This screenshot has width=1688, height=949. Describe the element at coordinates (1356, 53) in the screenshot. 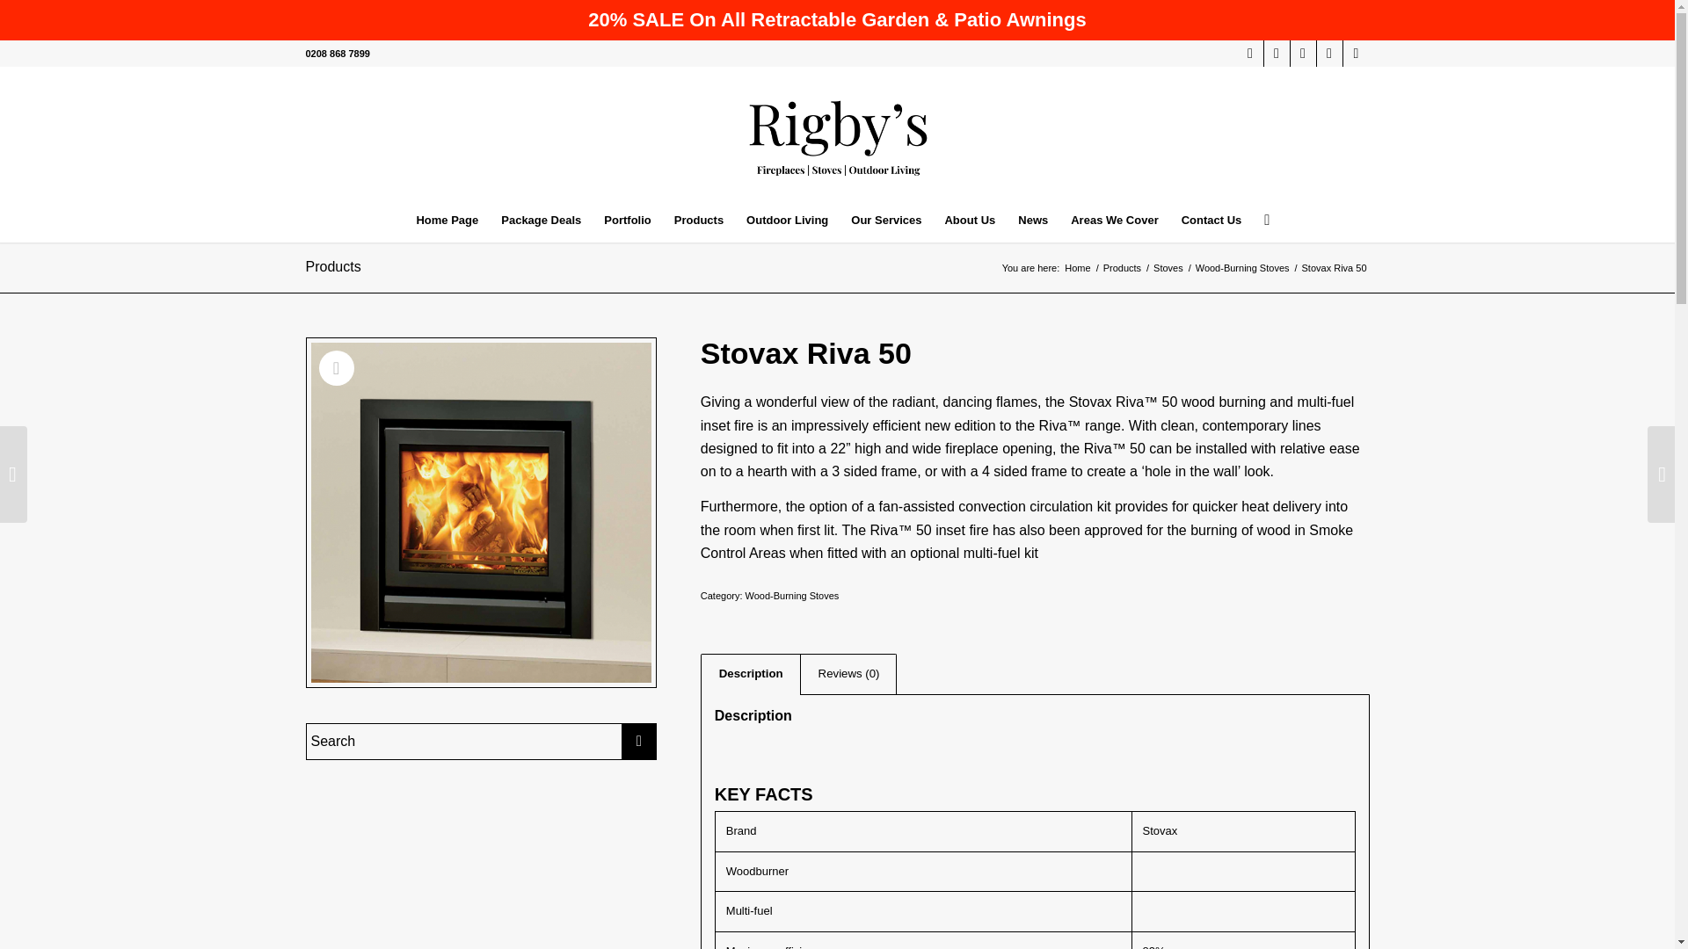

I see `Pinterest` at that location.